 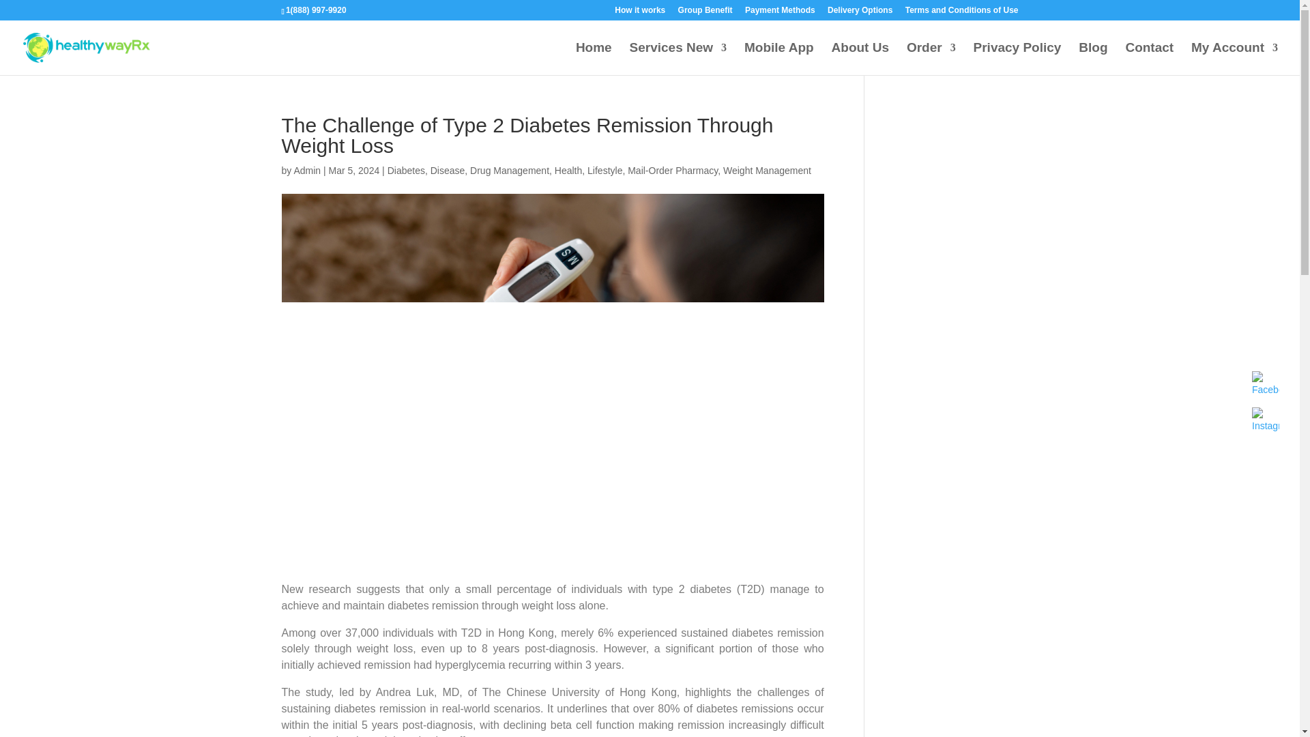 What do you see at coordinates (568, 171) in the screenshot?
I see `Health` at bounding box center [568, 171].